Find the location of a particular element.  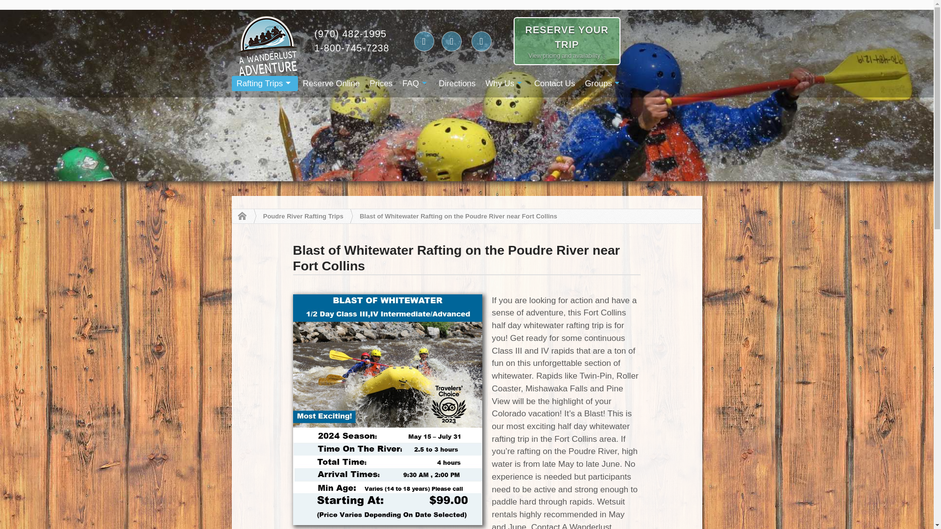

Why Us is located at coordinates (504, 83).